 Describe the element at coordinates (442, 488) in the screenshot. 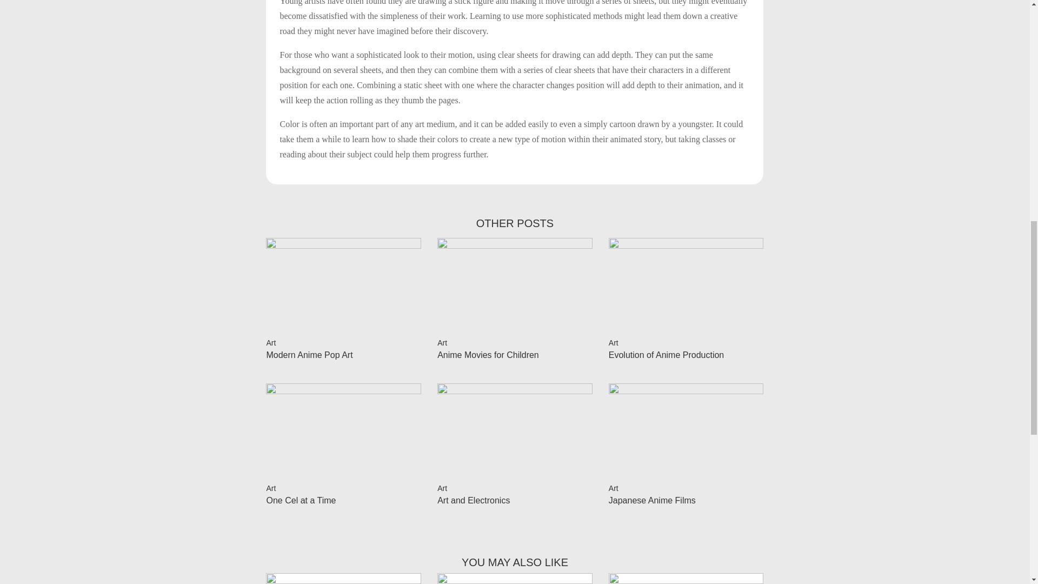

I see `Art` at that location.